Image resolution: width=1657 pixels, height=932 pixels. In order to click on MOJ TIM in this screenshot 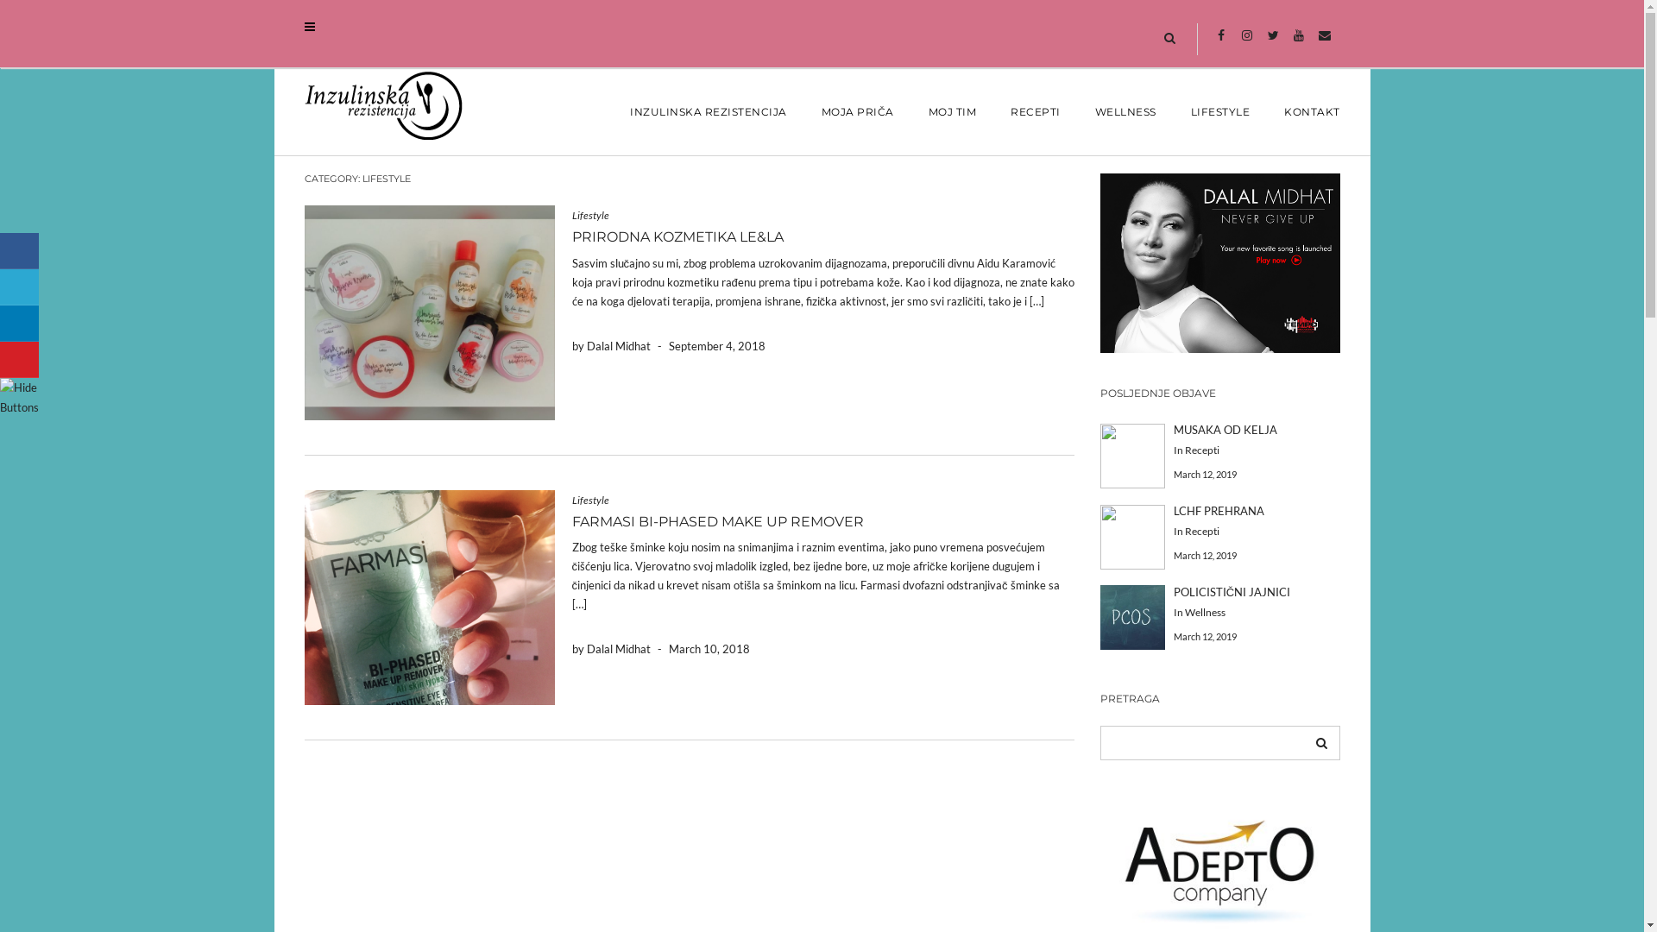, I will do `click(953, 112)`.